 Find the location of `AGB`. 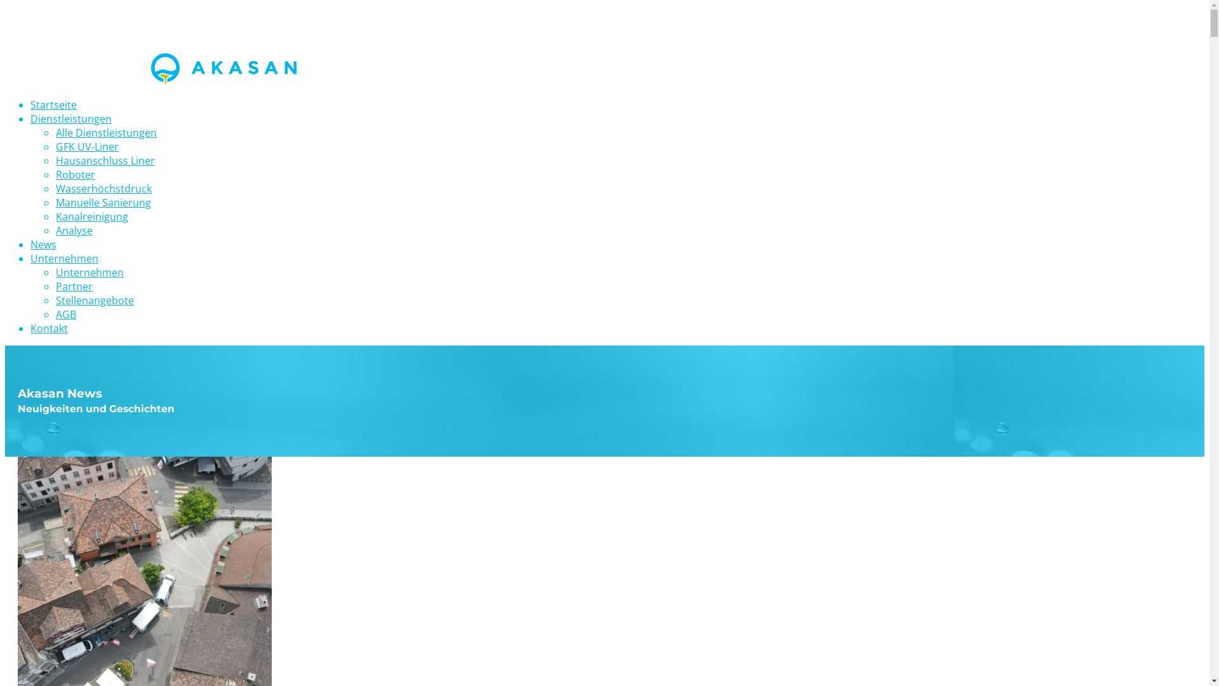

AGB is located at coordinates (66, 314).